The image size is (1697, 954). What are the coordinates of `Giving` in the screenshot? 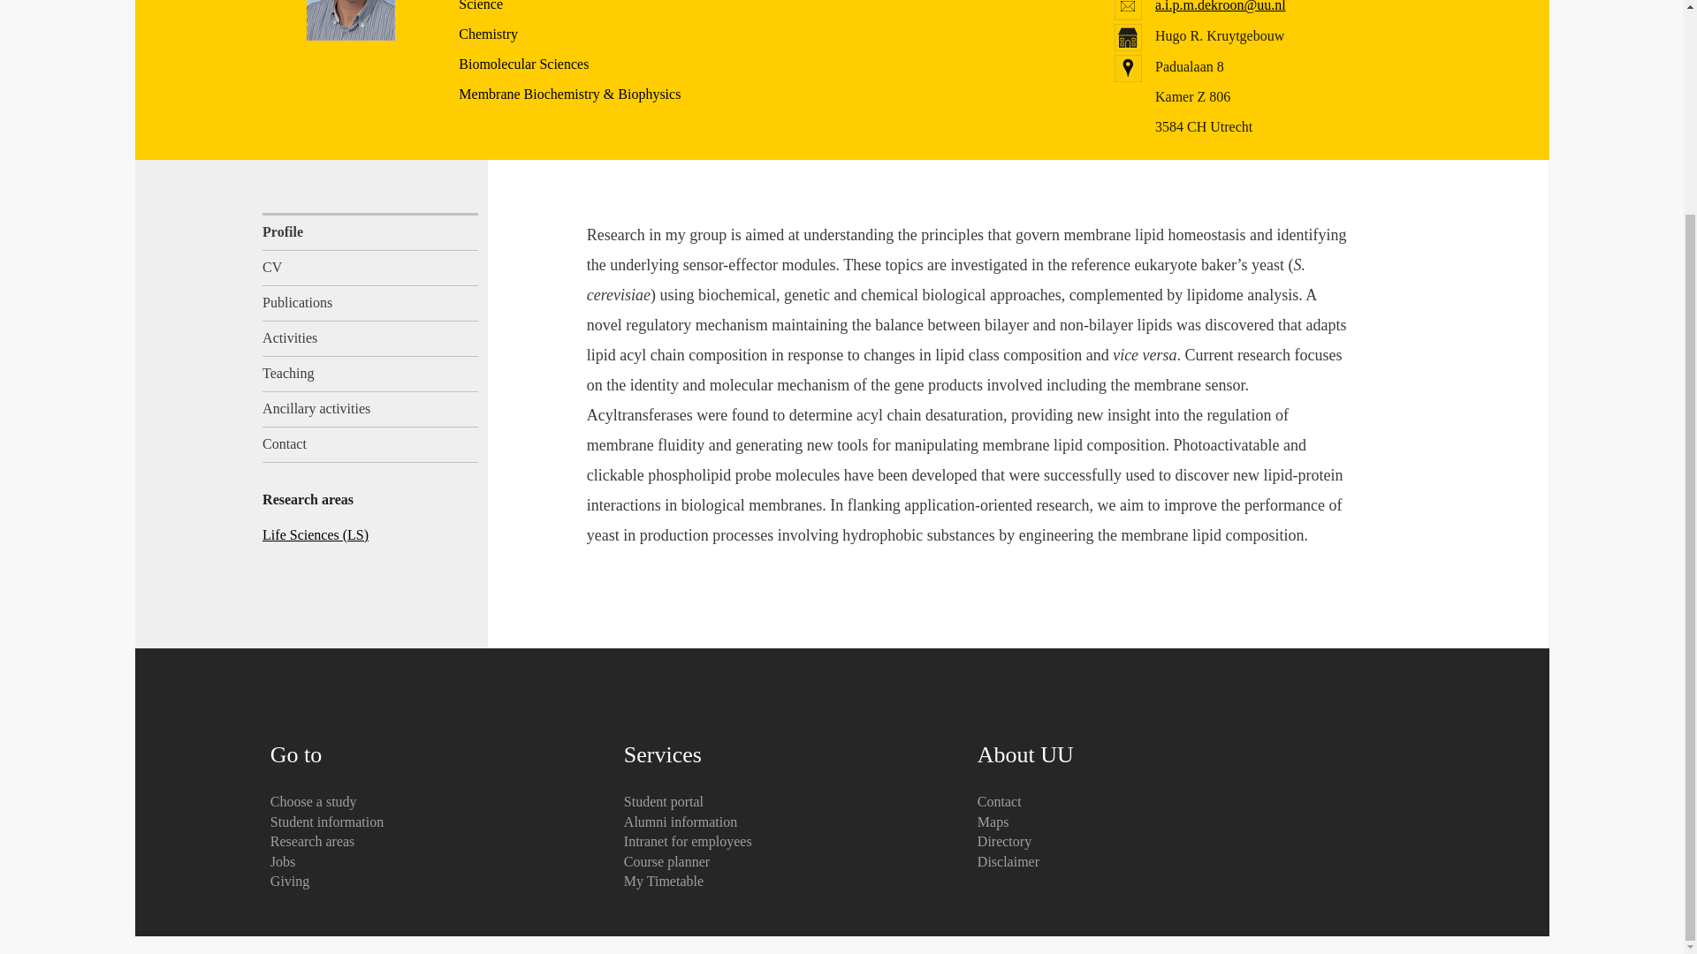 It's located at (289, 881).